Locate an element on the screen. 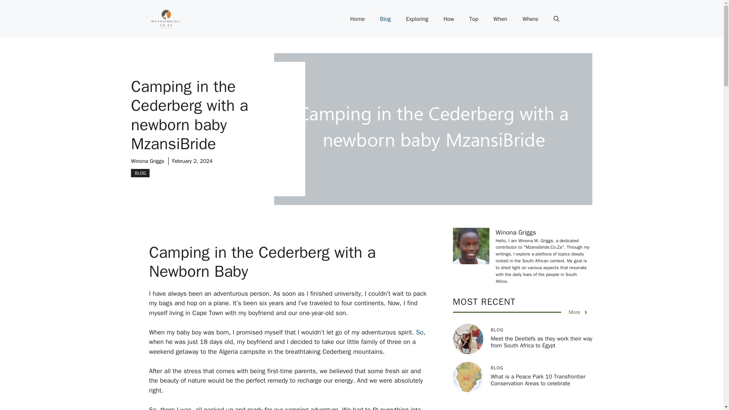 Image resolution: width=729 pixels, height=410 pixels. Home is located at coordinates (357, 19).